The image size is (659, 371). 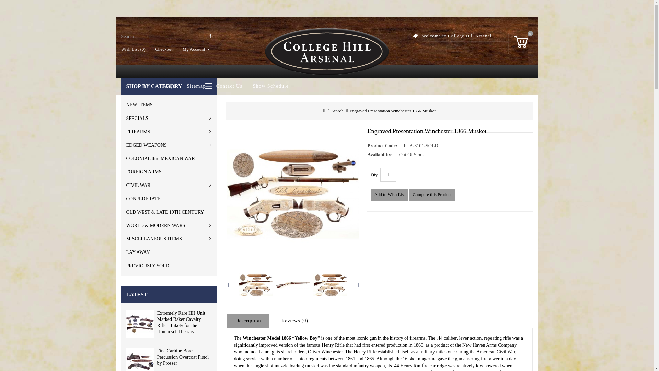 What do you see at coordinates (293, 285) in the screenshot?
I see `Engraved Presentation Winchester 1866 Musket` at bounding box center [293, 285].